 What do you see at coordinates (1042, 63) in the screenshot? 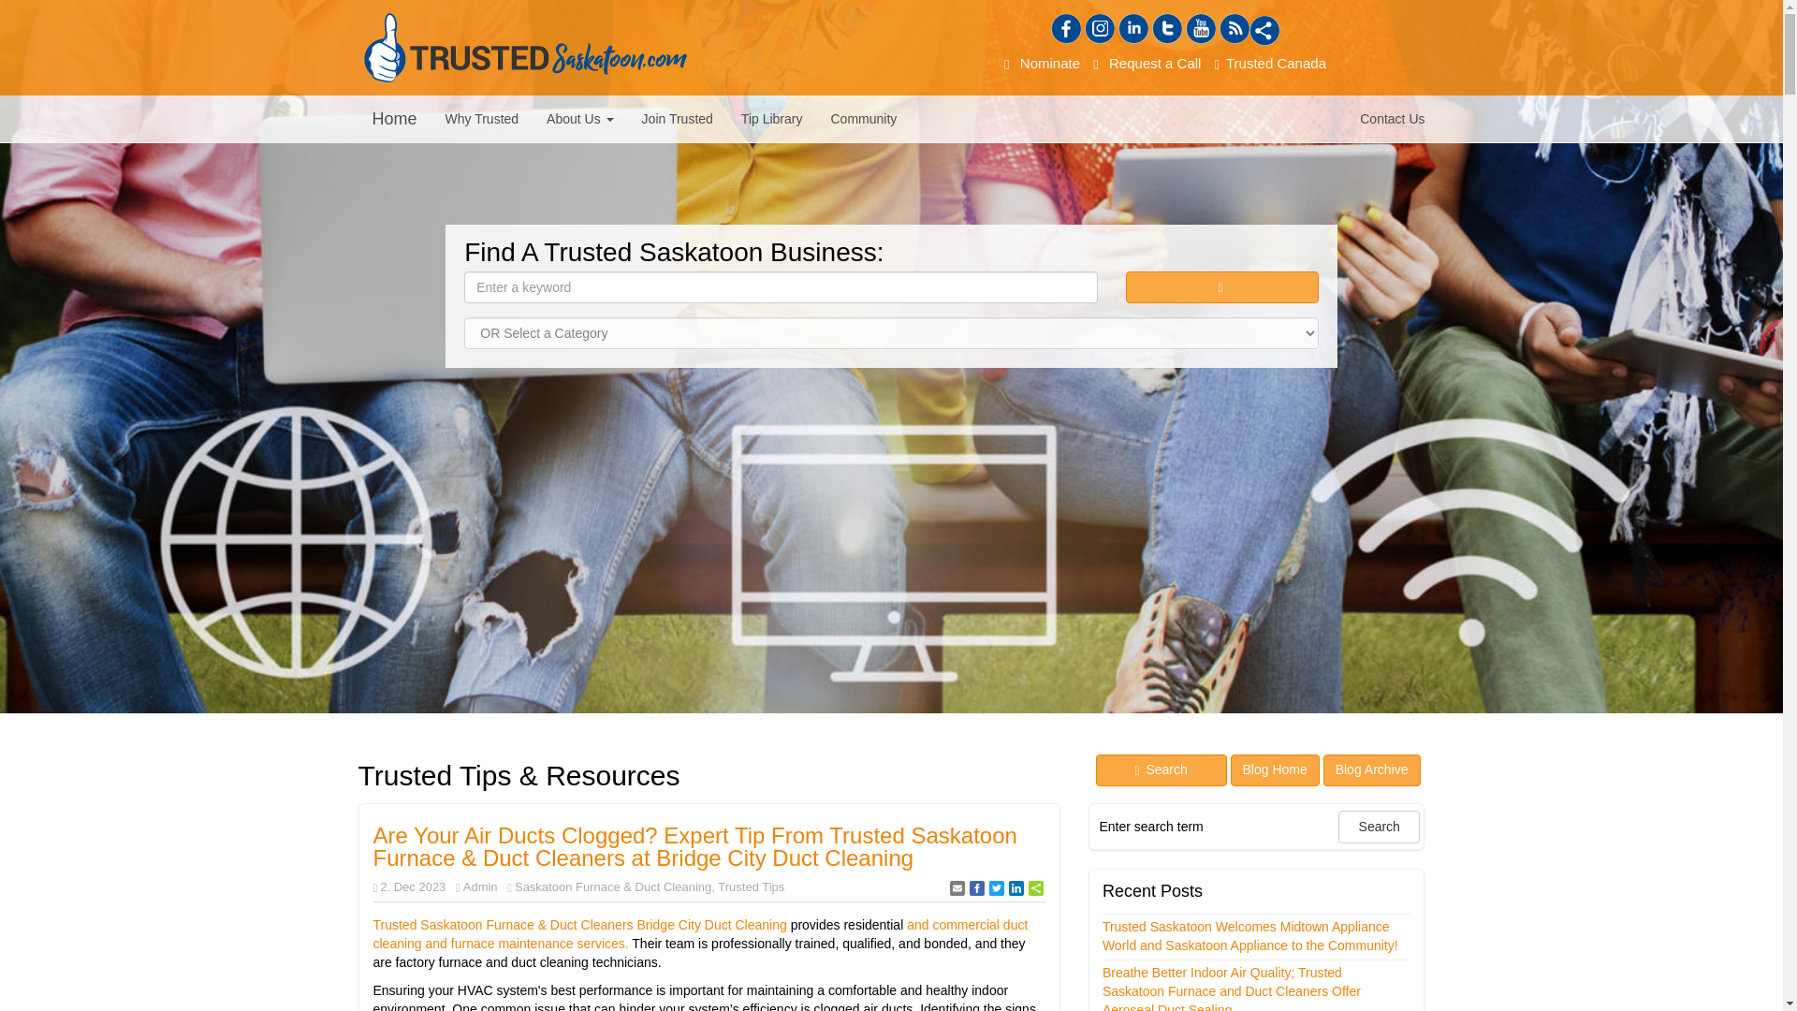
I see `  Nominate` at bounding box center [1042, 63].